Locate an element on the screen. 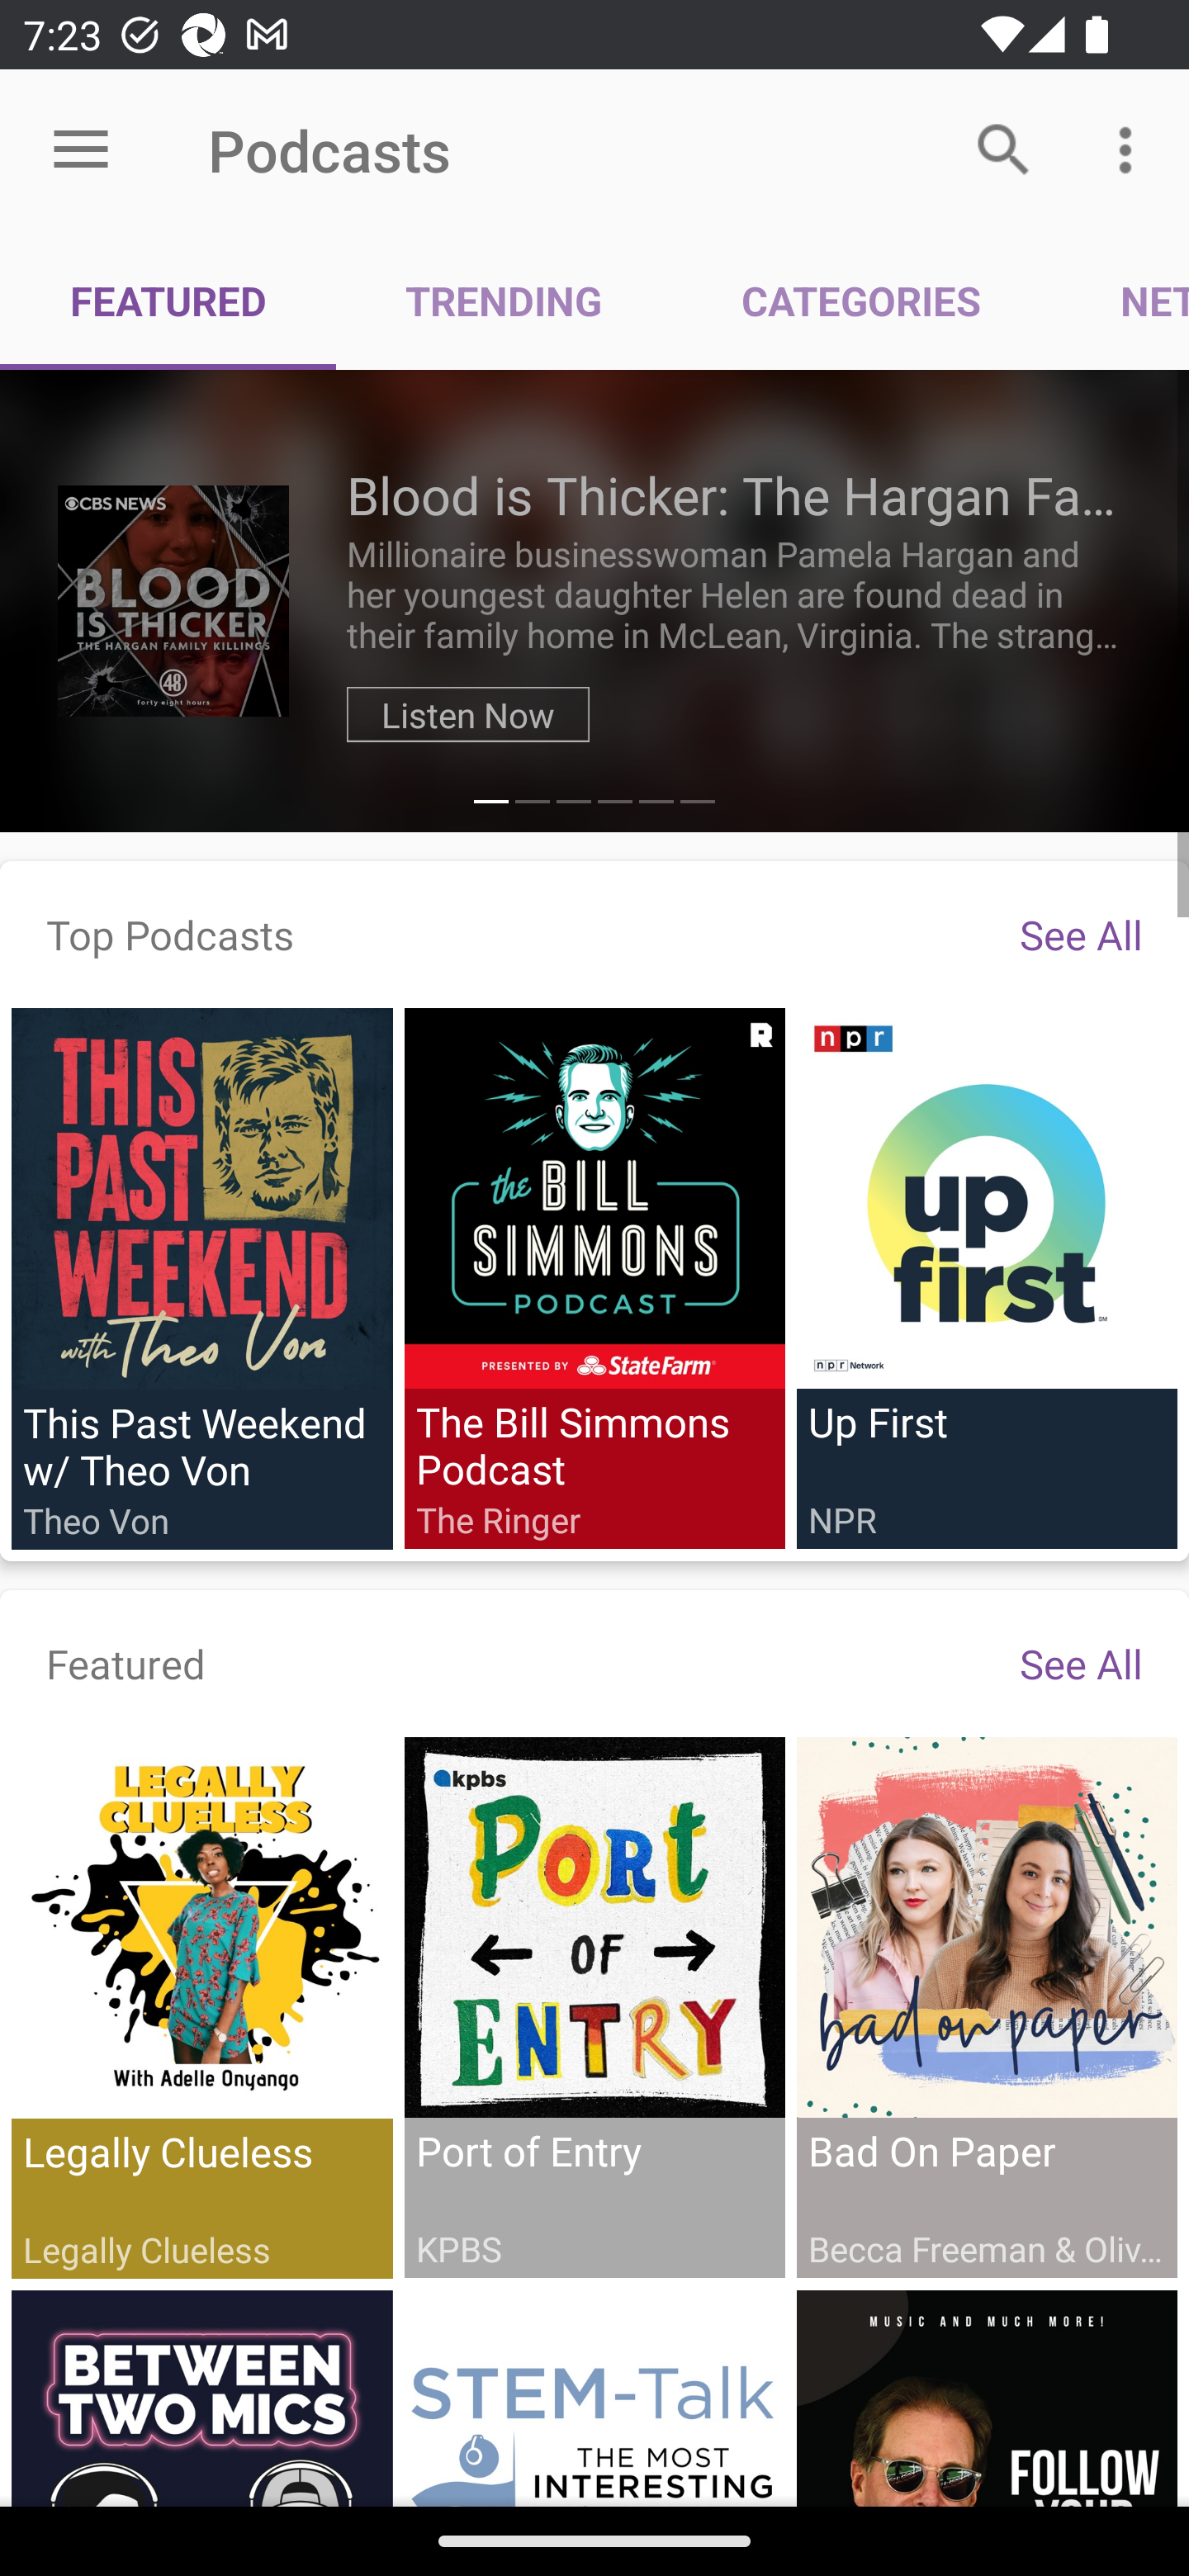 The image size is (1189, 2576). CATEGORIES is located at coordinates (860, 301).